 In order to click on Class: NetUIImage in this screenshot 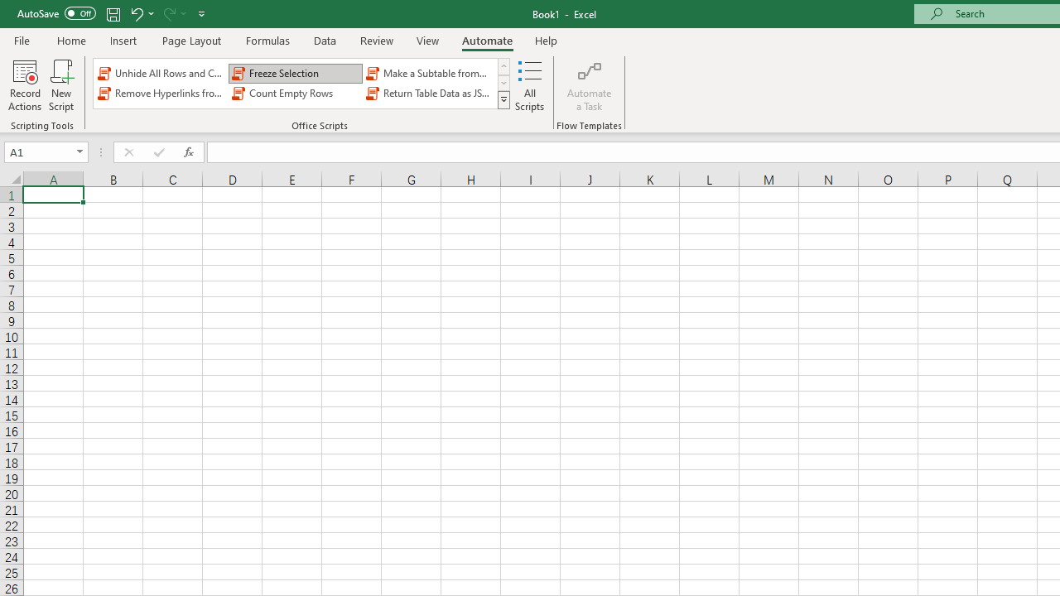, I will do `click(504, 99)`.